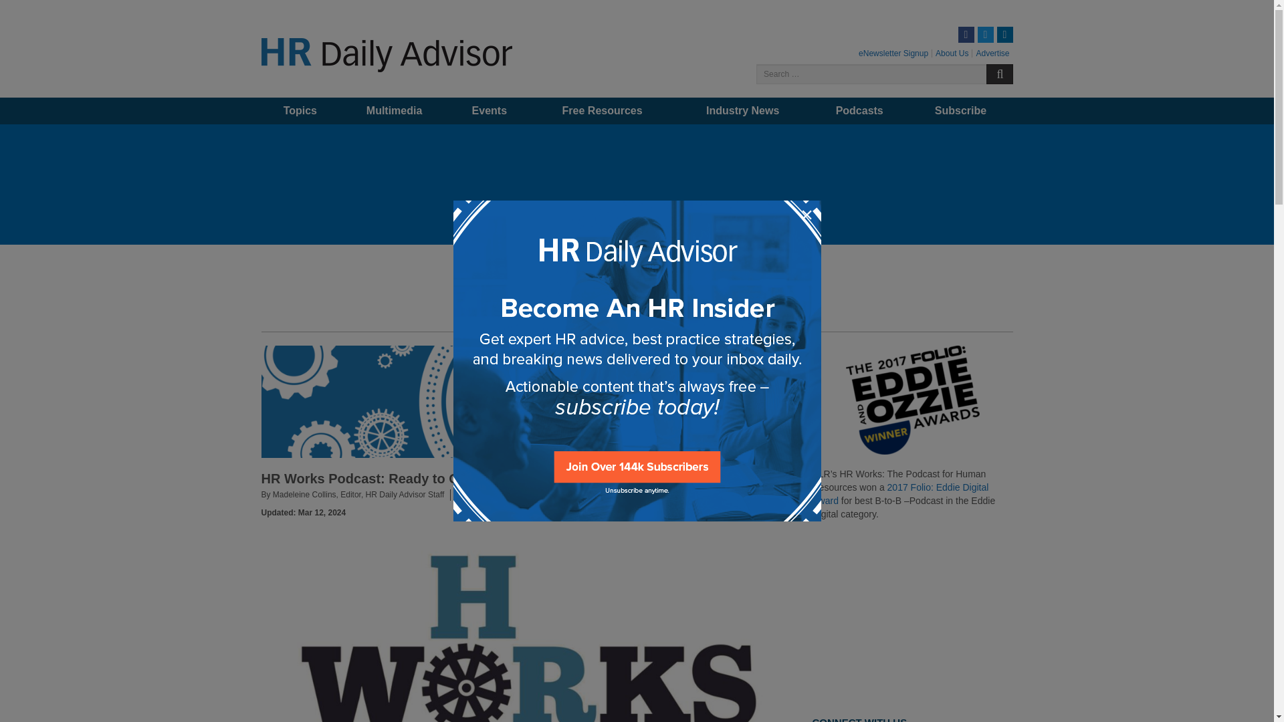  Describe the element at coordinates (992, 53) in the screenshot. I see `Advertise` at that location.